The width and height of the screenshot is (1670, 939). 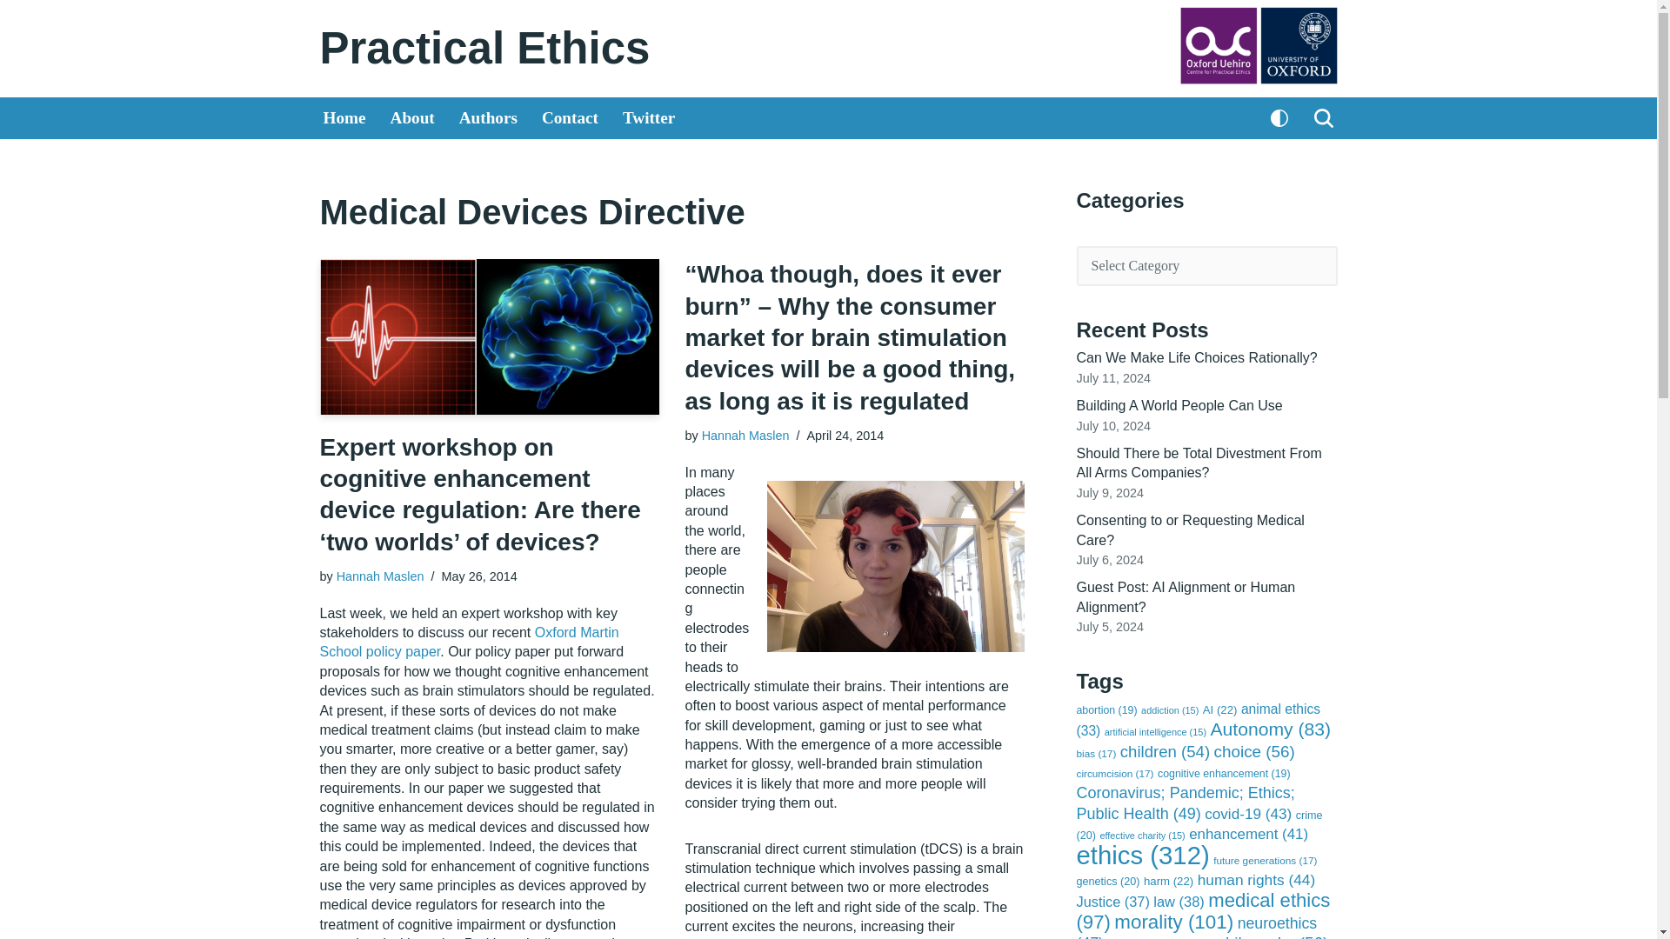 What do you see at coordinates (489, 118) in the screenshot?
I see `Authors` at bounding box center [489, 118].